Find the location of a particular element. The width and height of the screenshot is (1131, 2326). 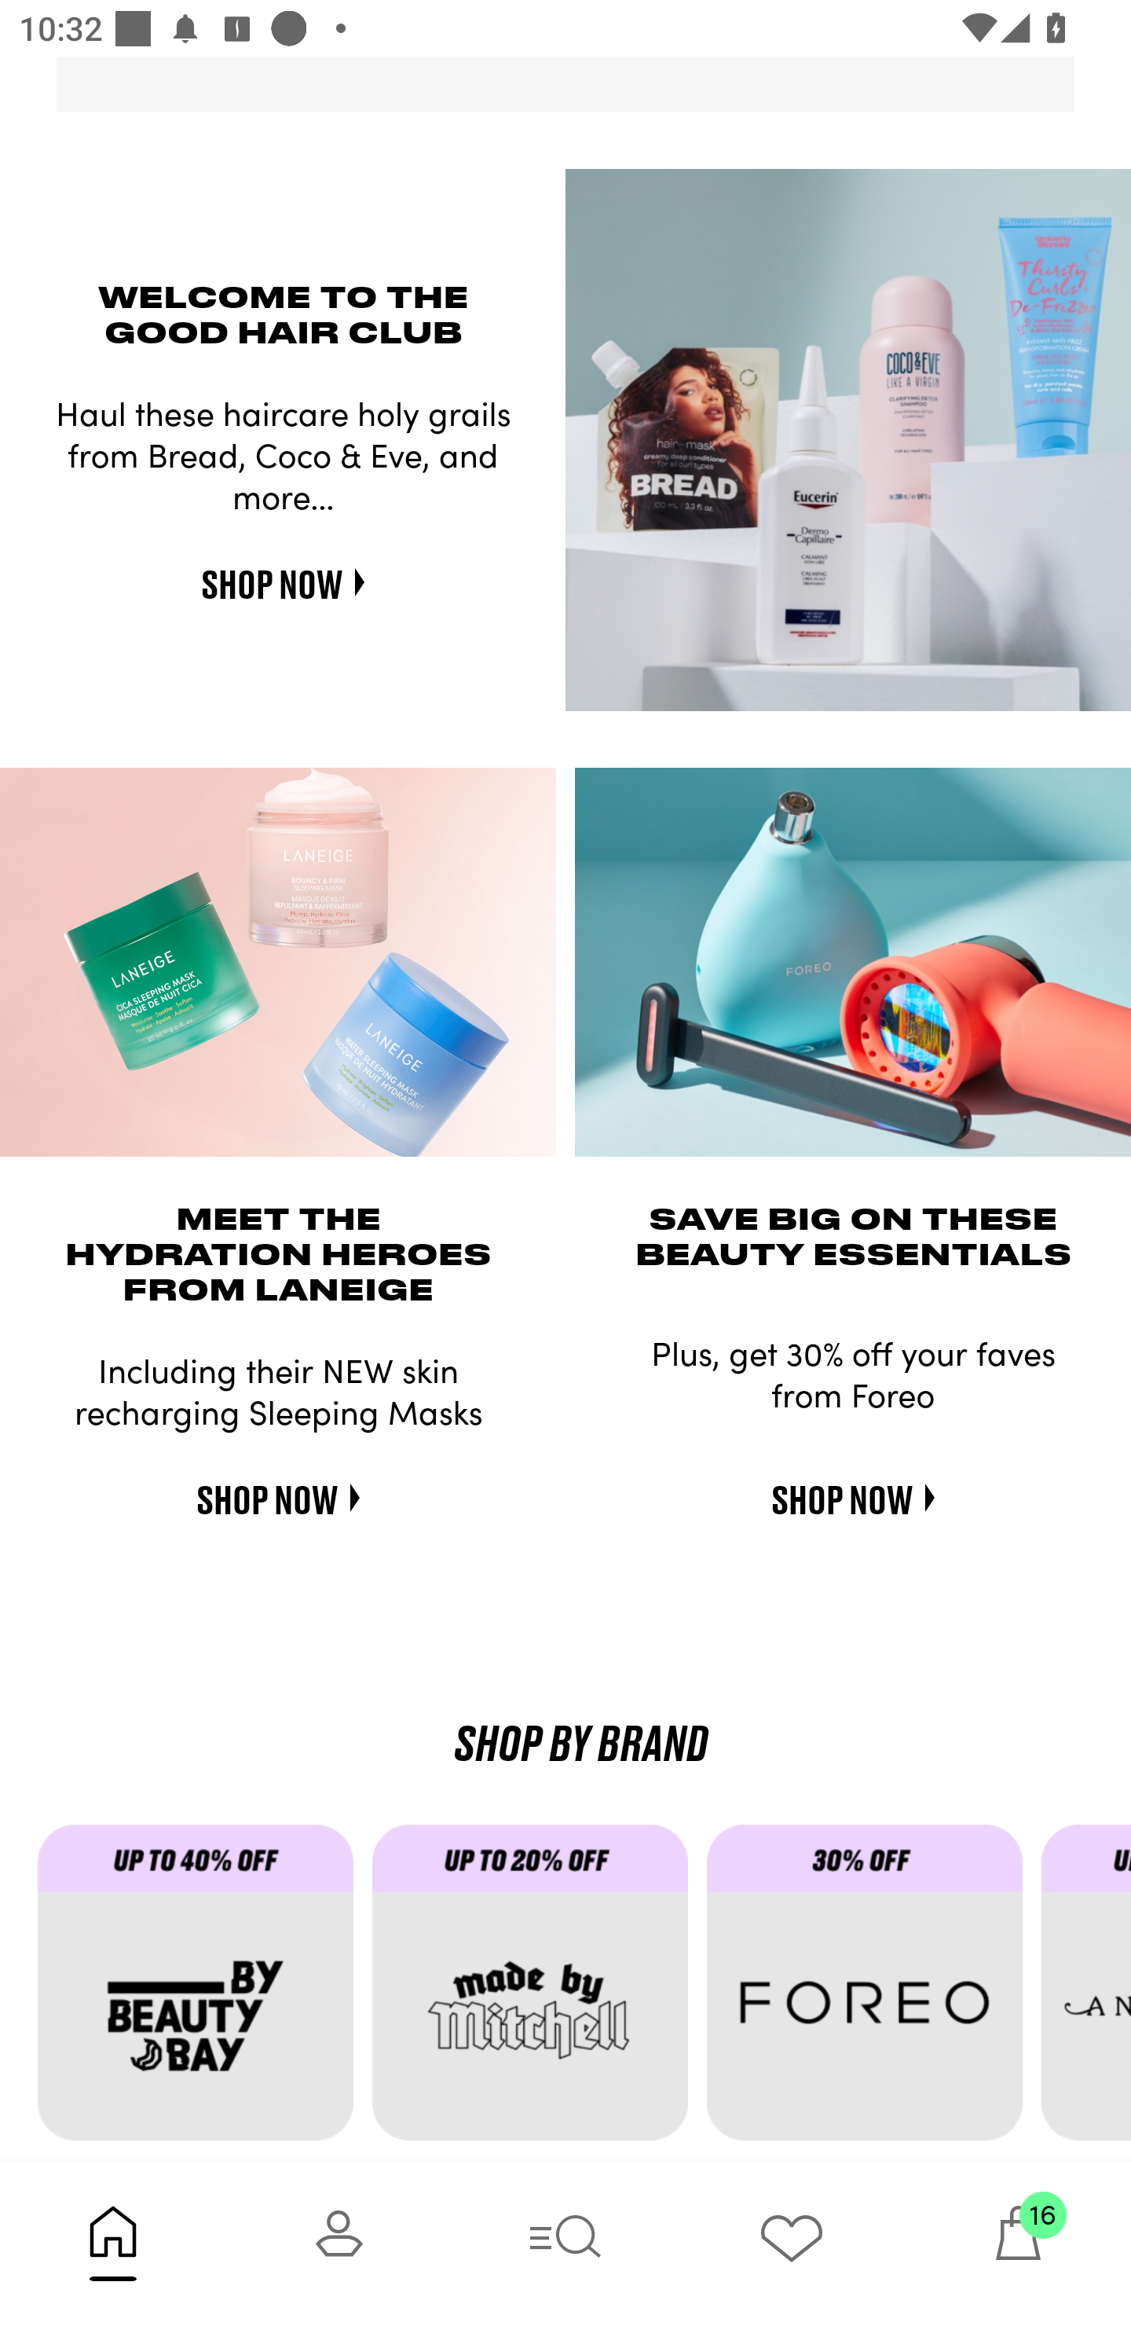

16 is located at coordinates (1018, 2243).